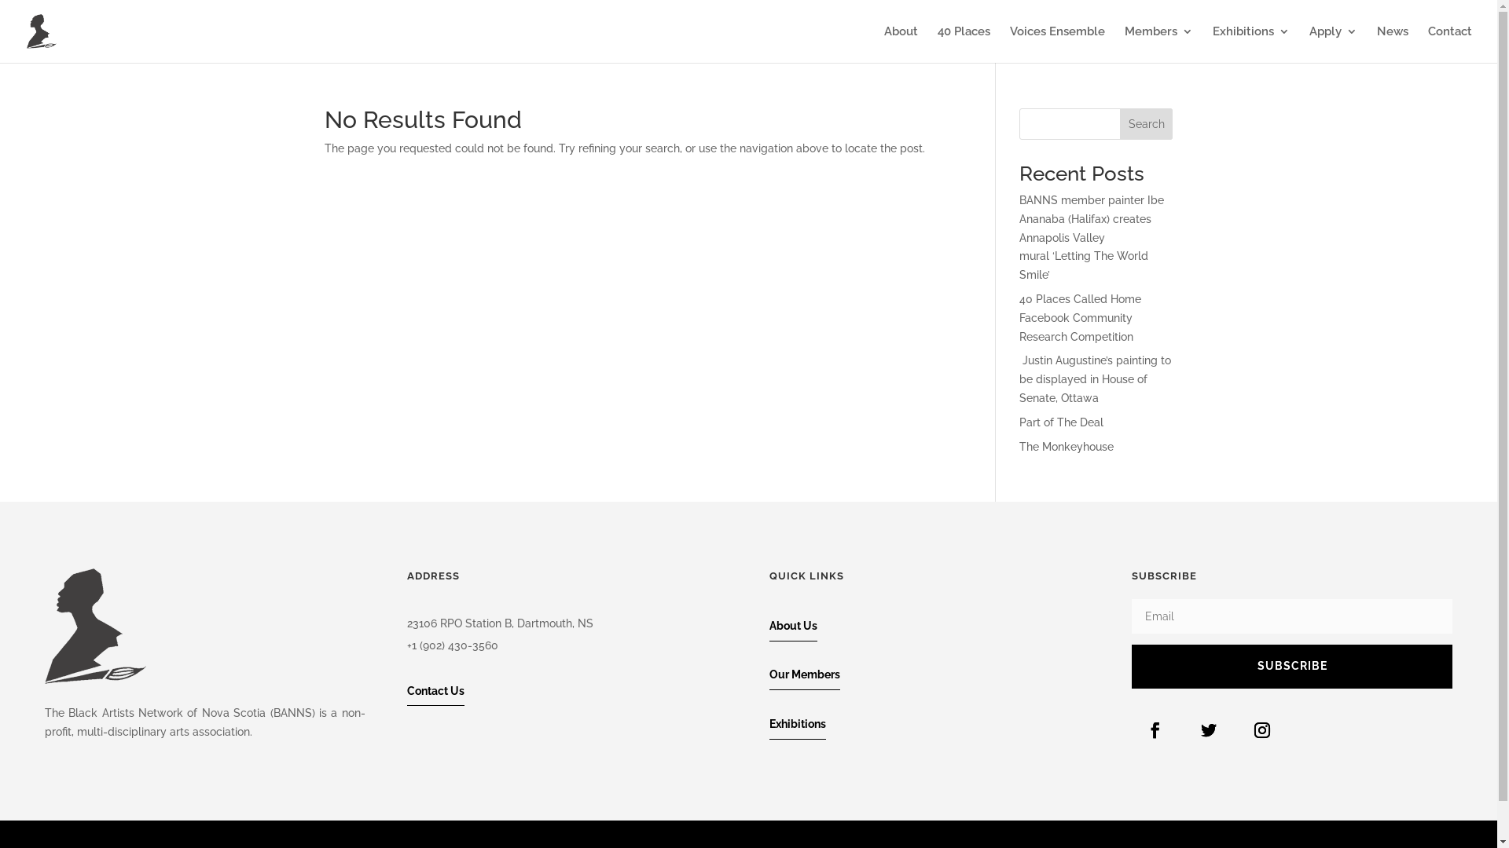  What do you see at coordinates (1251, 44) in the screenshot?
I see `Exhibitions` at bounding box center [1251, 44].